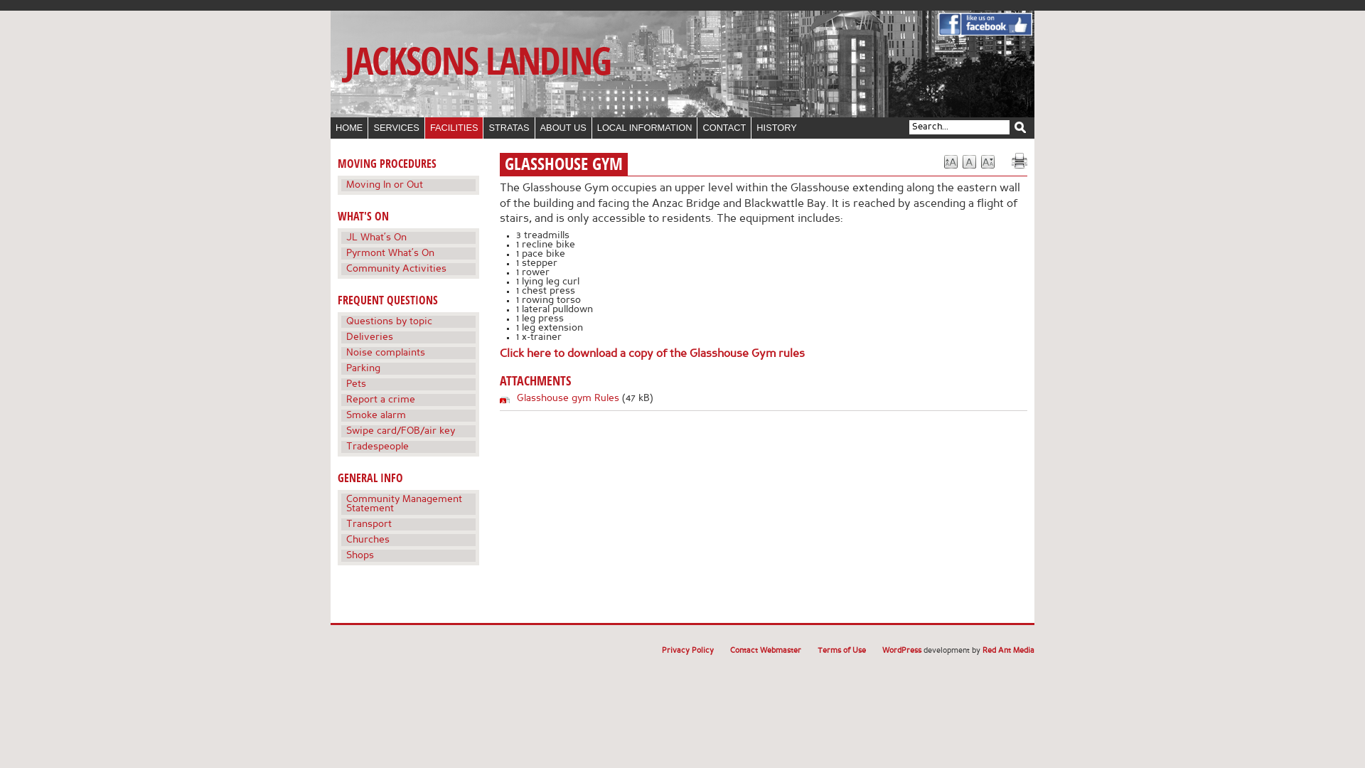  I want to click on Transport, so click(408, 523).